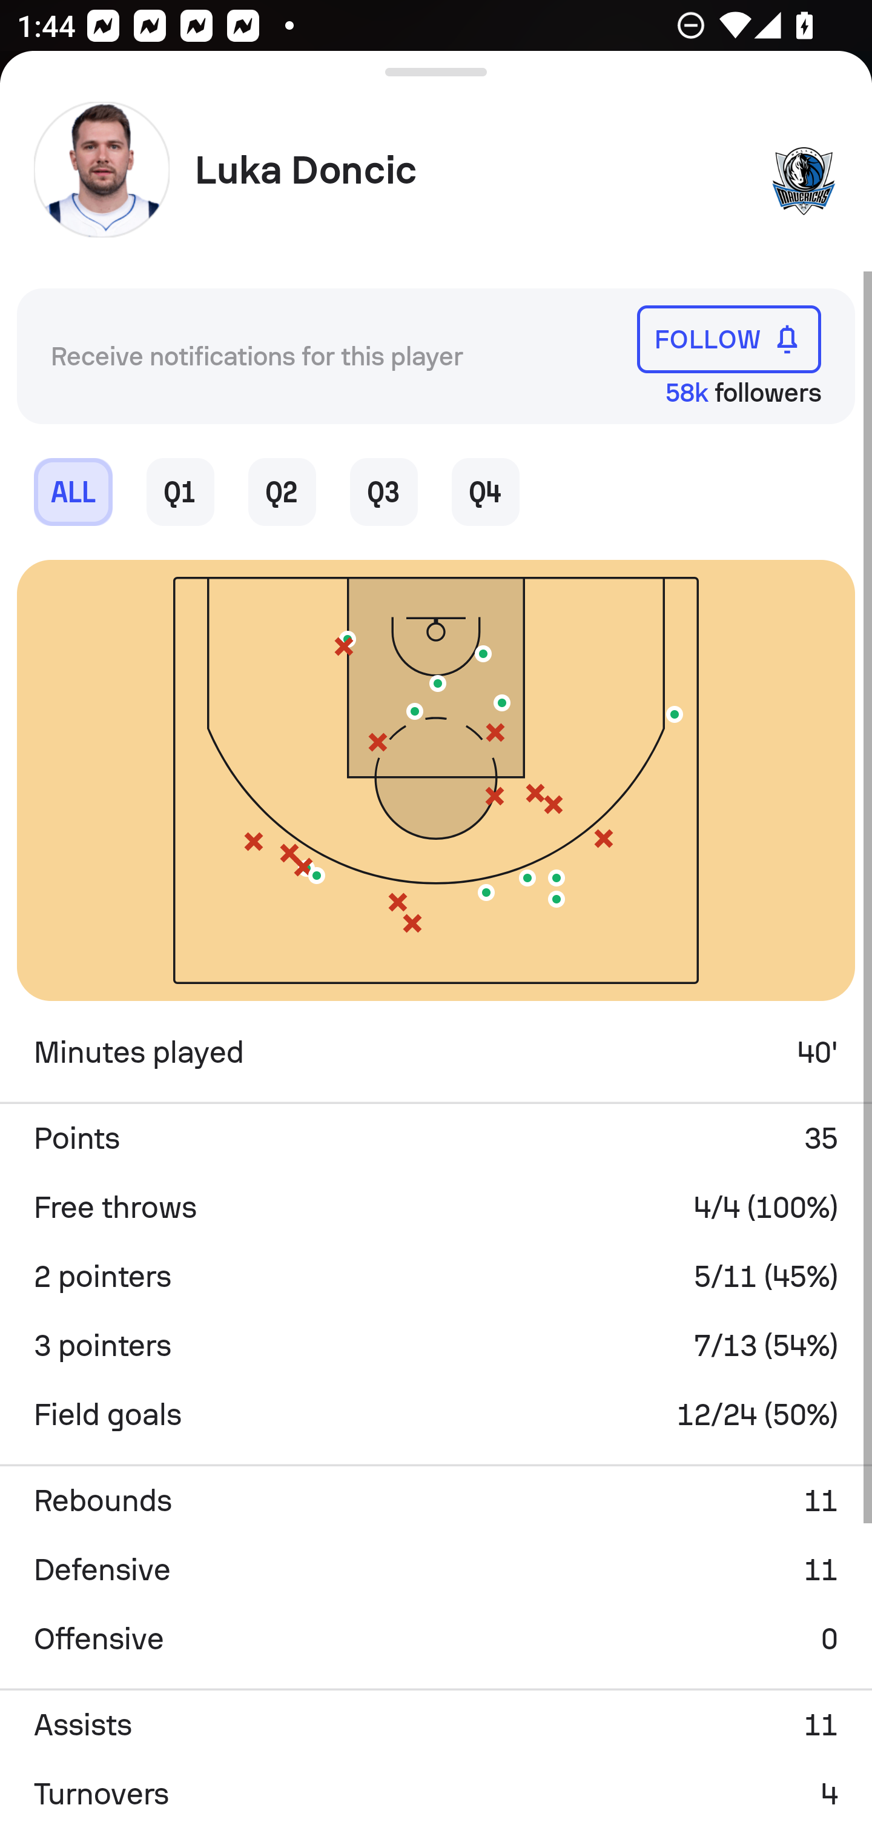 The width and height of the screenshot is (872, 1842). Describe the element at coordinates (282, 491) in the screenshot. I see `Q2` at that location.